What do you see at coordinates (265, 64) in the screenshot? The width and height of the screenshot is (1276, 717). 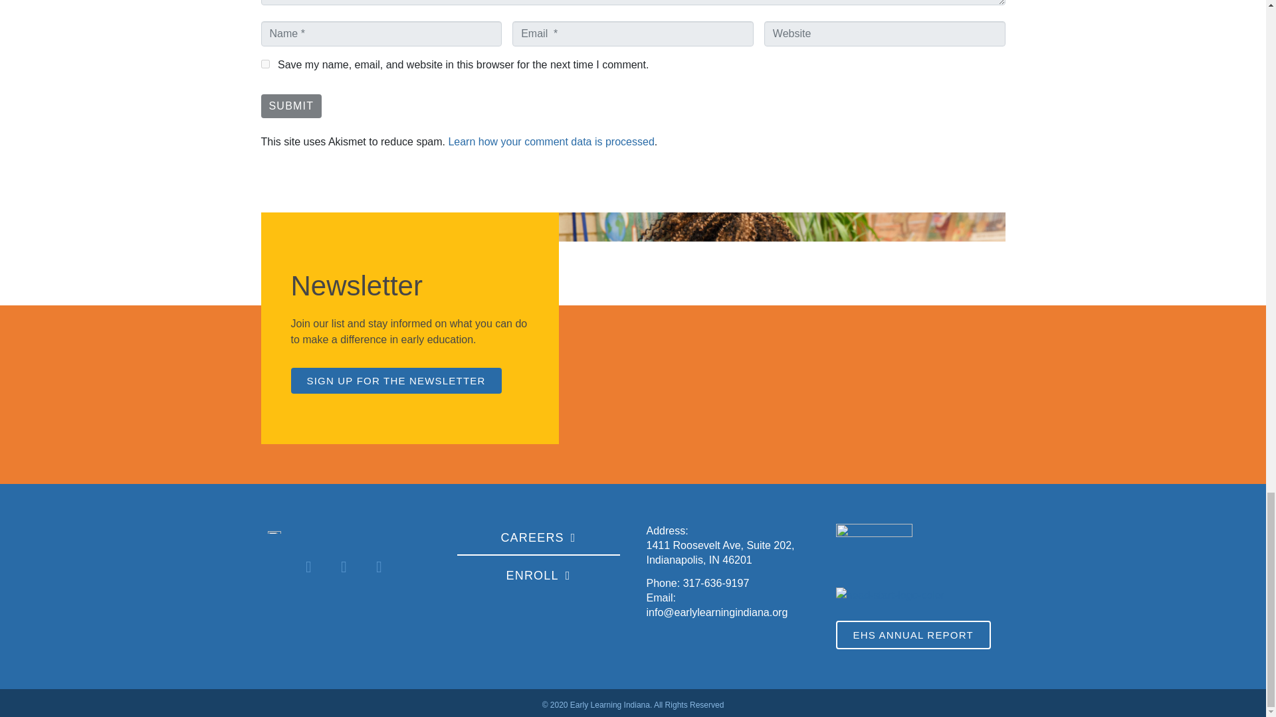 I see `yes` at bounding box center [265, 64].